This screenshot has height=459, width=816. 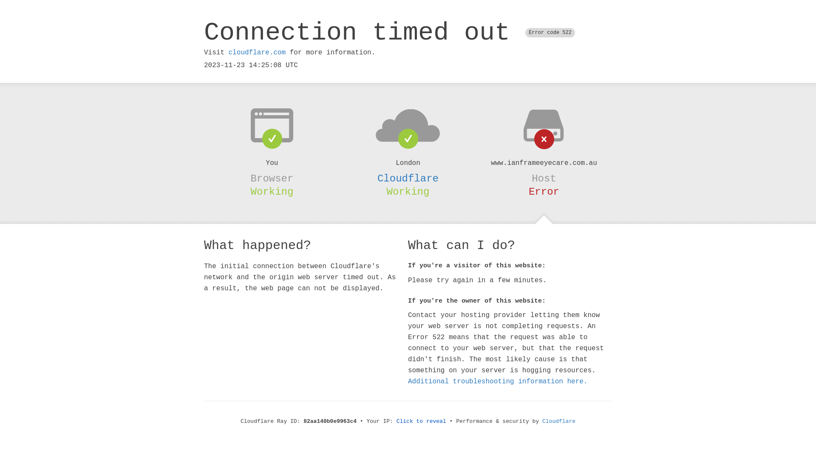 I want to click on Click to reveal, so click(x=422, y=422).